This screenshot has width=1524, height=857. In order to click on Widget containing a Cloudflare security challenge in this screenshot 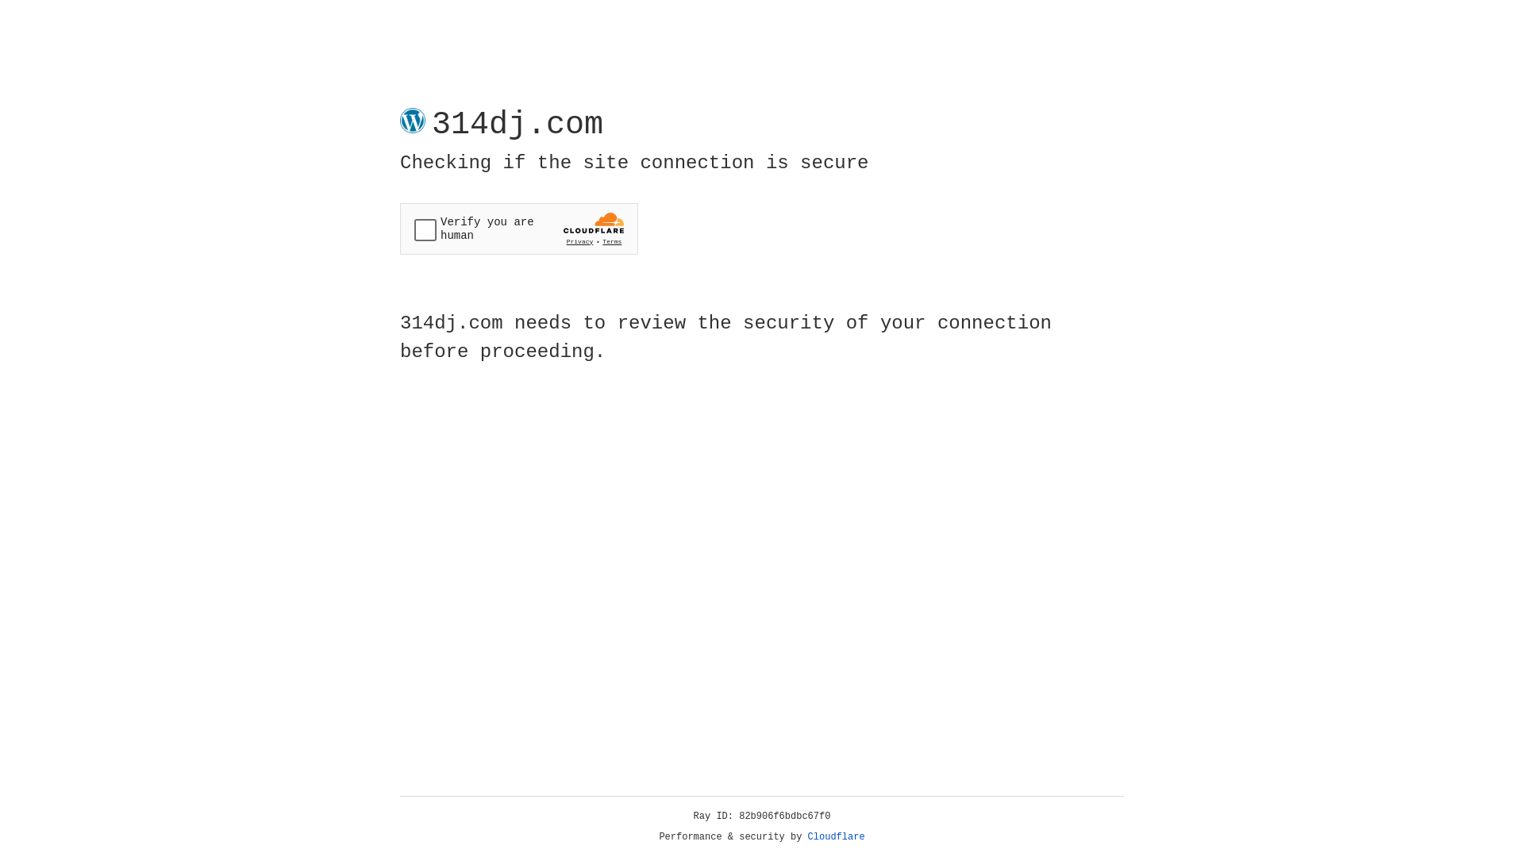, I will do `click(519, 229)`.